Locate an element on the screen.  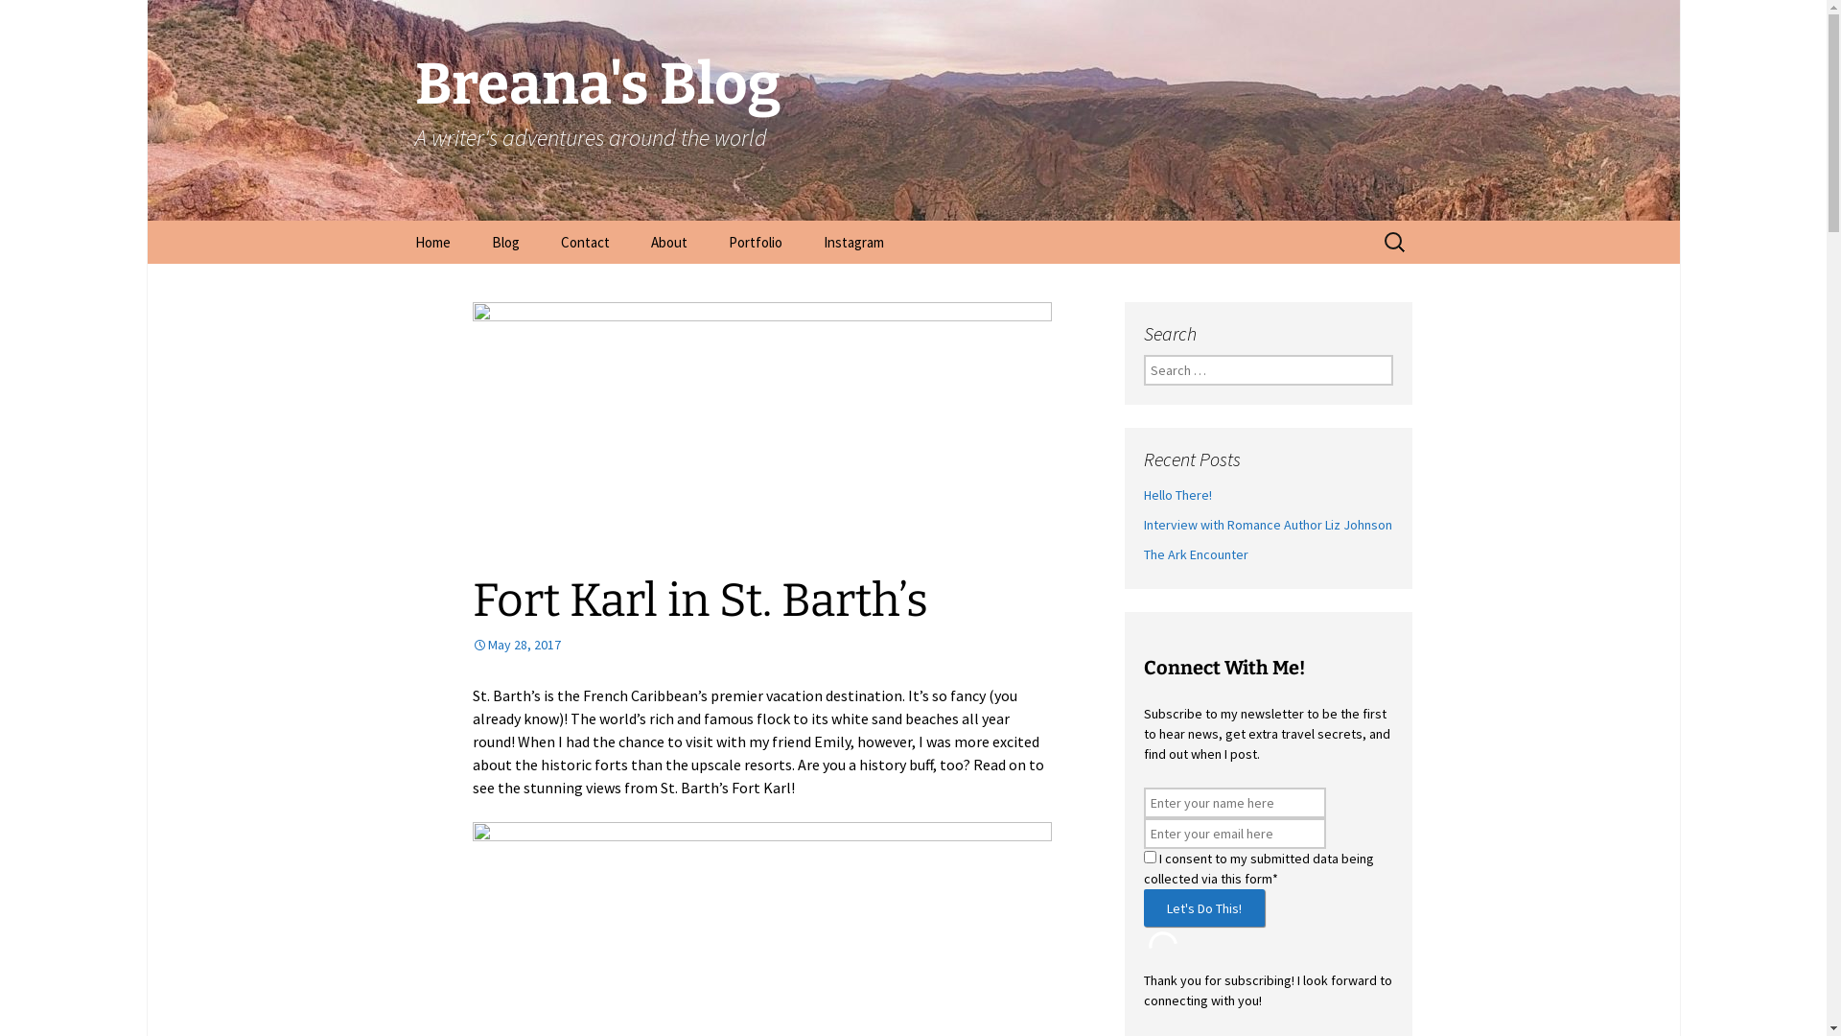
Fort karl is located at coordinates (808, 645).